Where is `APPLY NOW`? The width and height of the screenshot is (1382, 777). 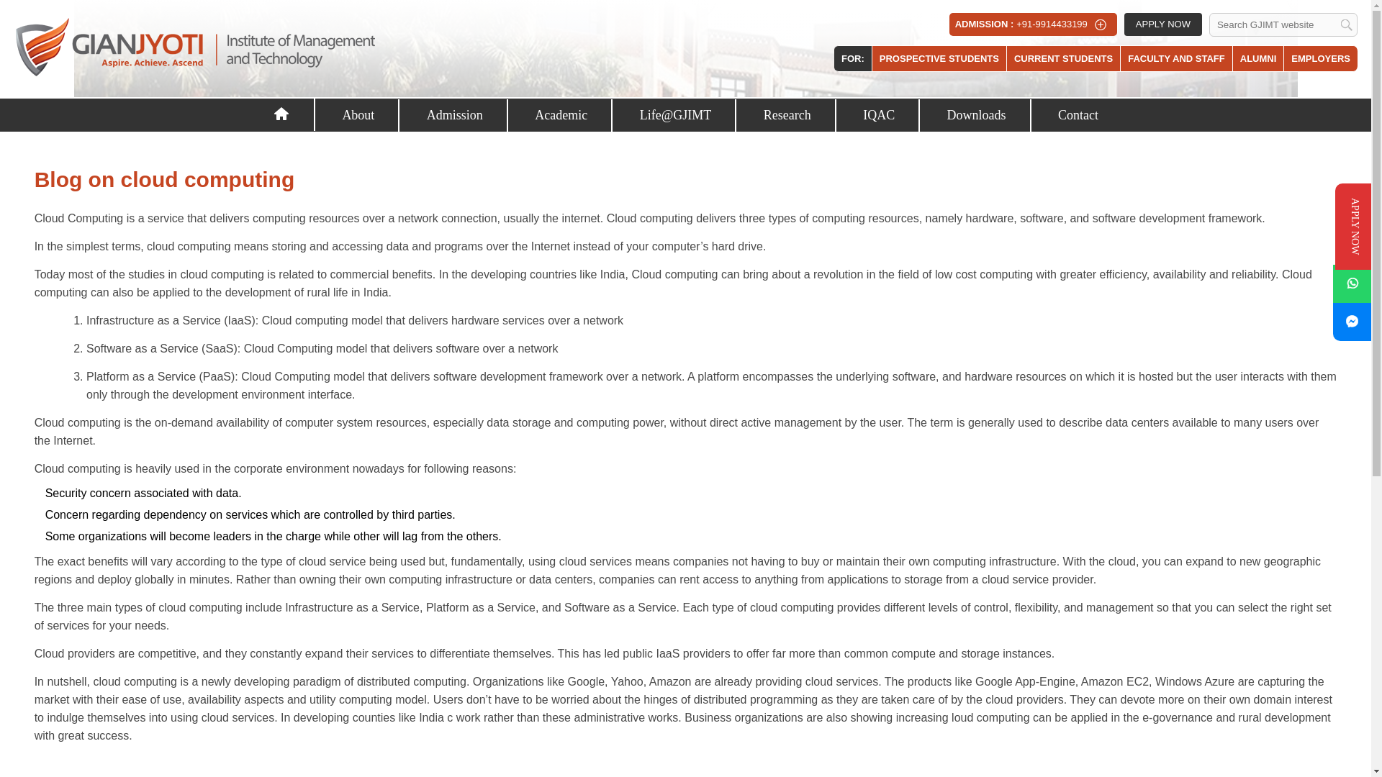 APPLY NOW is located at coordinates (1163, 24).